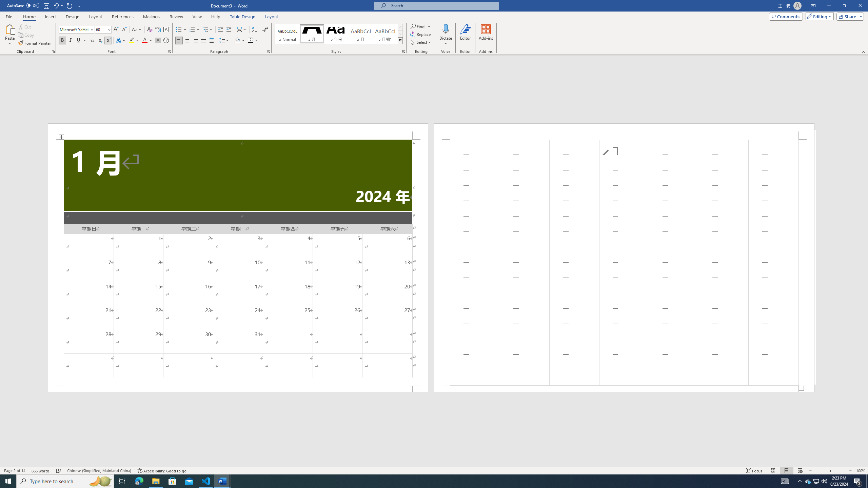  I want to click on Undo Superscript, so click(56, 5).